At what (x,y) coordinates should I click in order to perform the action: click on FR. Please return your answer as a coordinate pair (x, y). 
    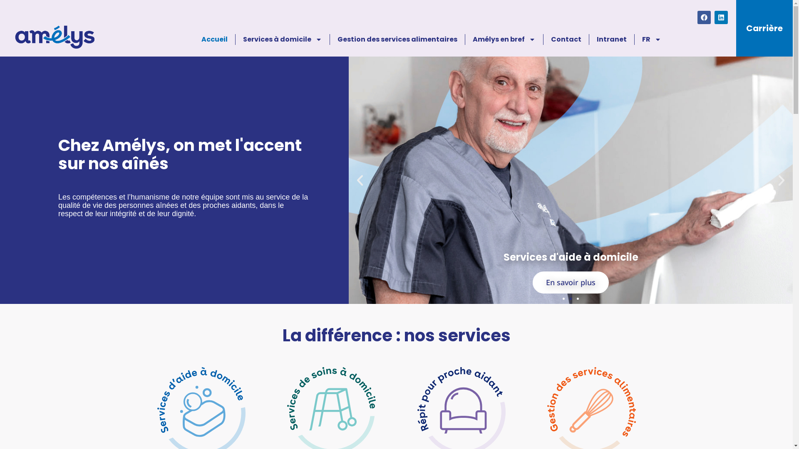
    Looking at the image, I should click on (652, 39).